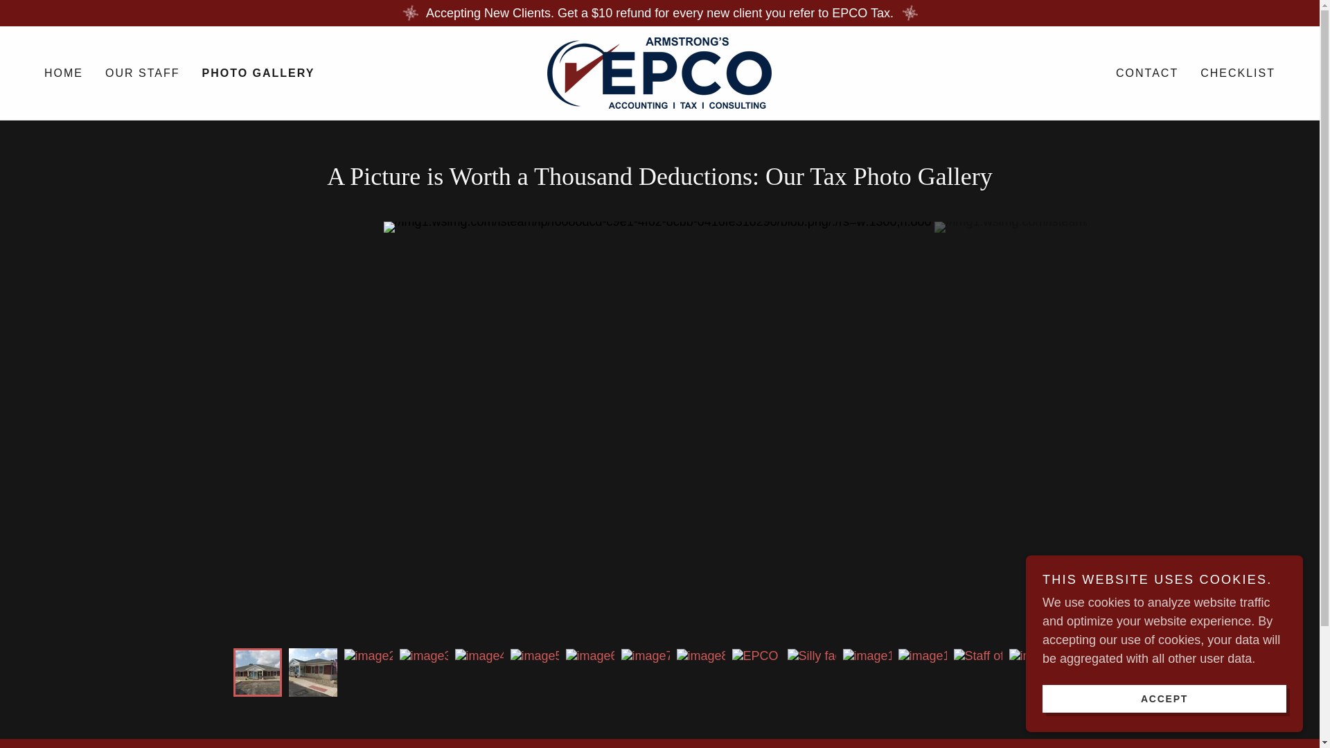 This screenshot has height=748, width=1330. What do you see at coordinates (1237, 73) in the screenshot?
I see `CHECKLIST` at bounding box center [1237, 73].